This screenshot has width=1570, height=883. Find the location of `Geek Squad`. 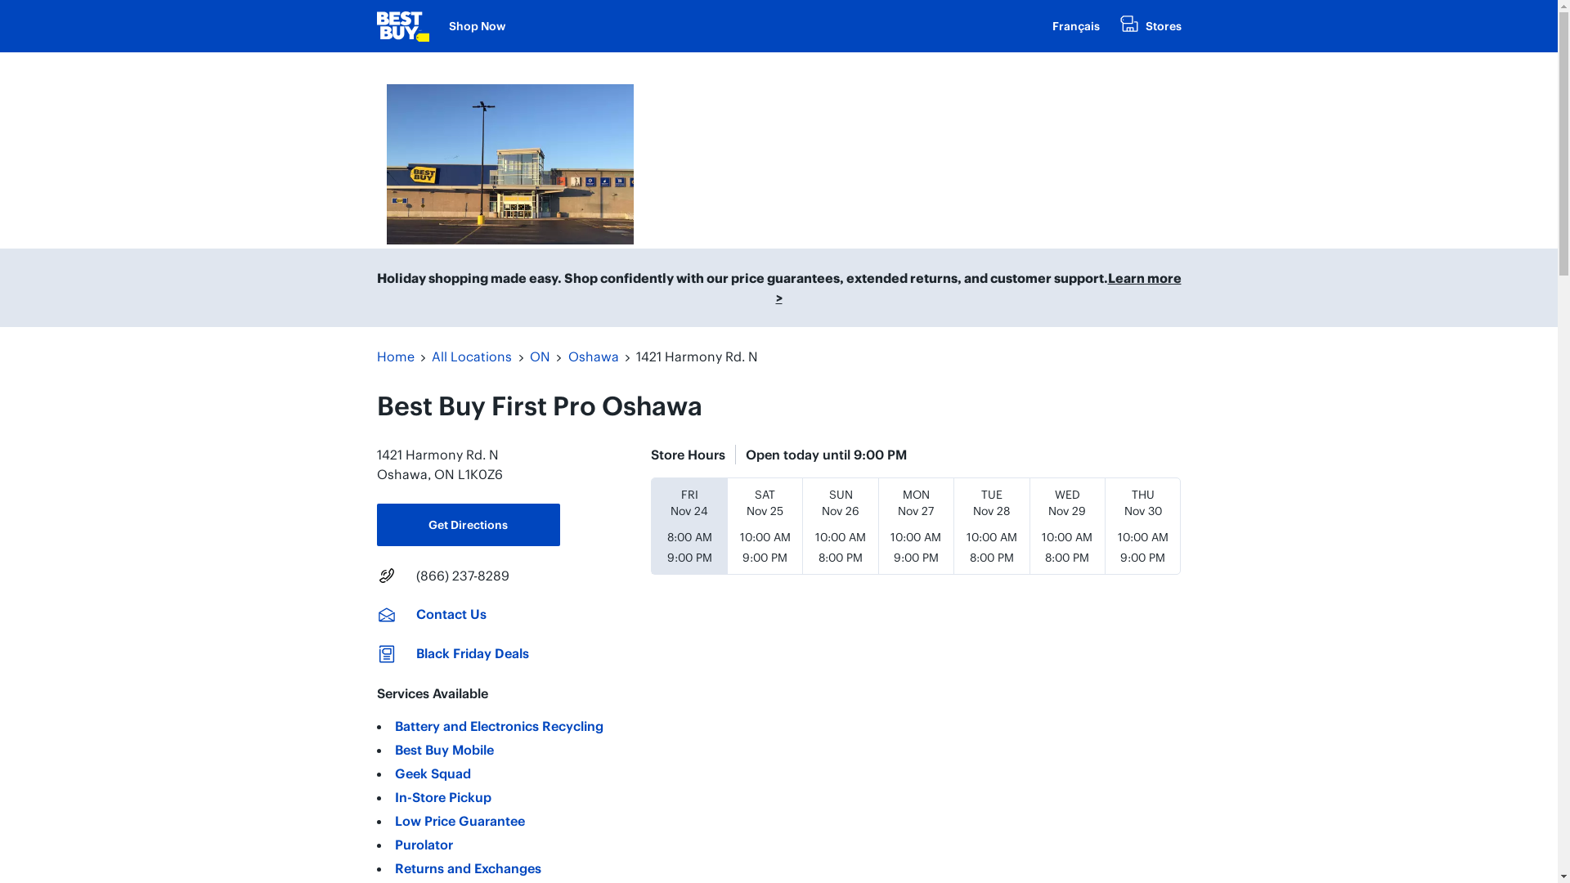

Geek Squad is located at coordinates (432, 773).